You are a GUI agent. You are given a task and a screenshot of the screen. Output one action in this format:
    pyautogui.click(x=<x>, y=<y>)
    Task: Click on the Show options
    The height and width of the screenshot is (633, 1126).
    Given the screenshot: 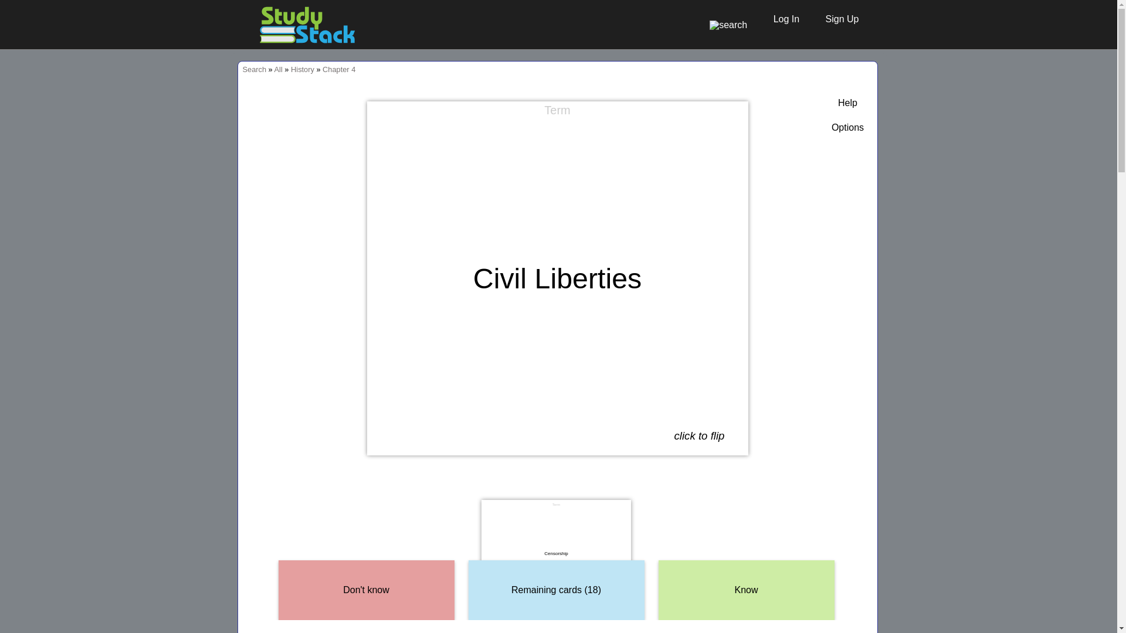 What is the action you would take?
    pyautogui.click(x=847, y=128)
    